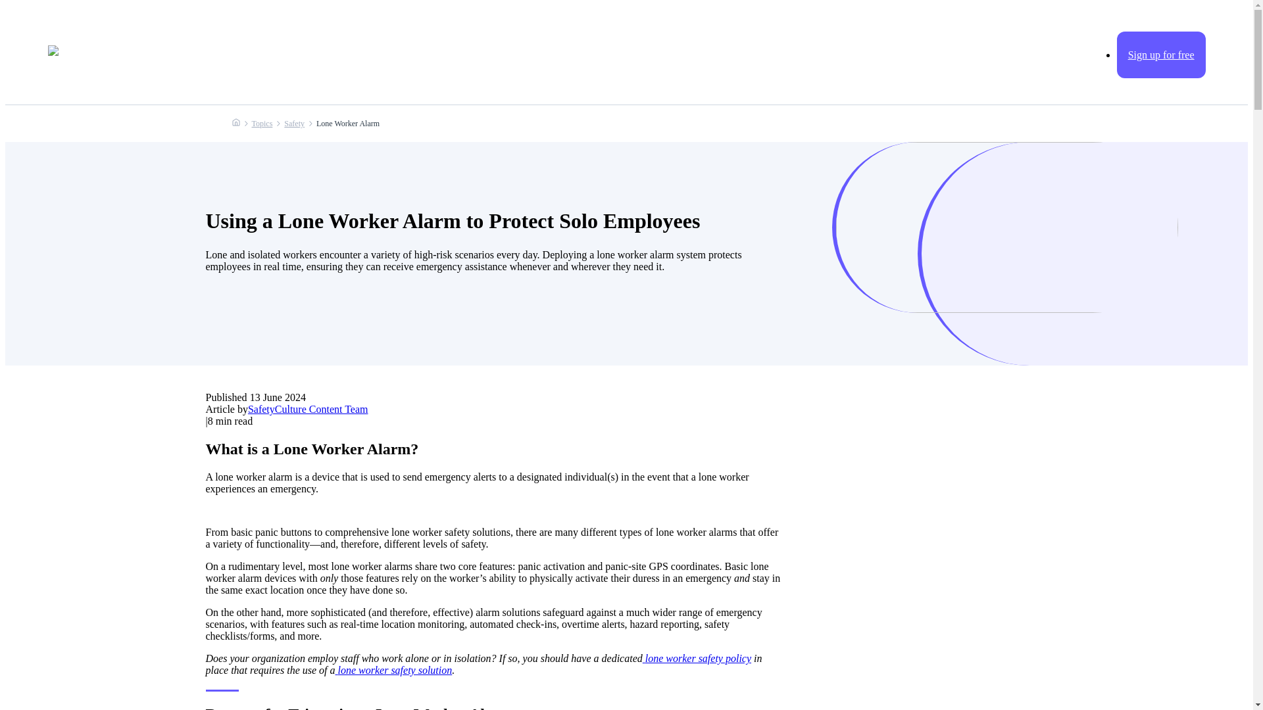  What do you see at coordinates (1161, 54) in the screenshot?
I see `Sign up for free` at bounding box center [1161, 54].